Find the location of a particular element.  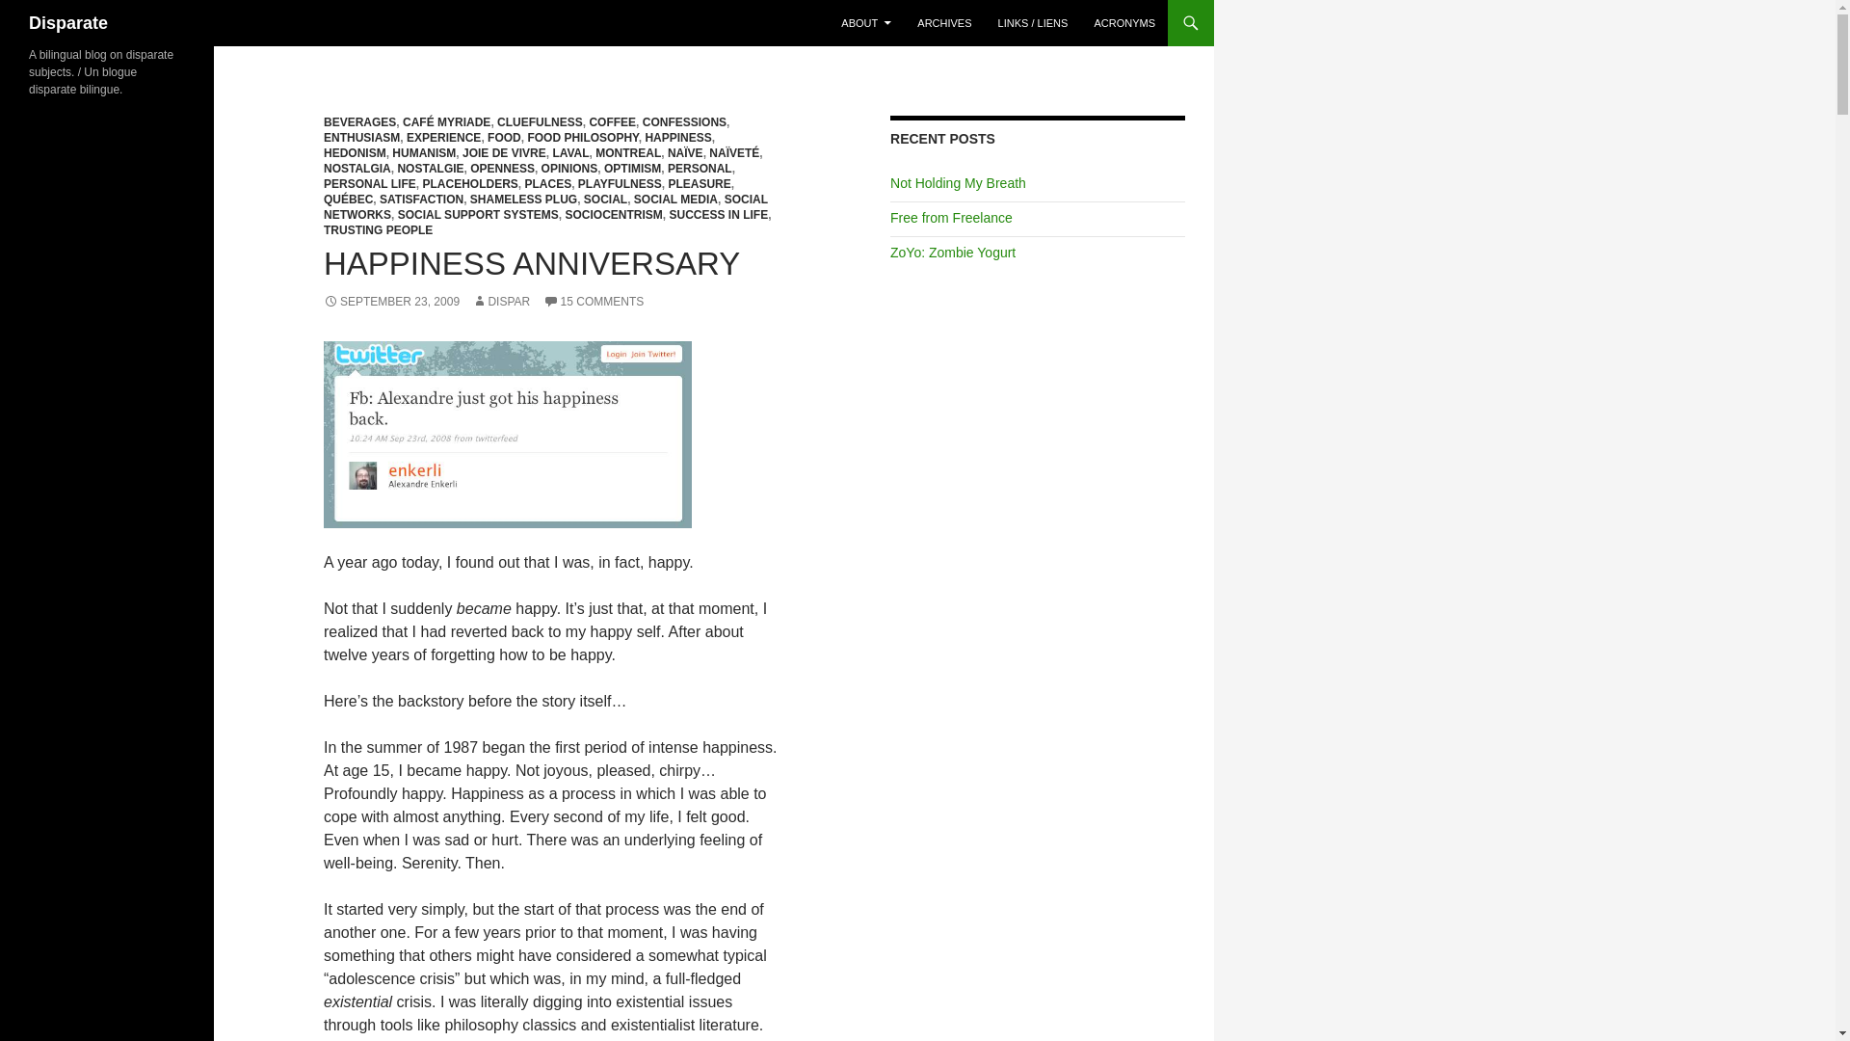

NOSTALGIE is located at coordinates (430, 169).